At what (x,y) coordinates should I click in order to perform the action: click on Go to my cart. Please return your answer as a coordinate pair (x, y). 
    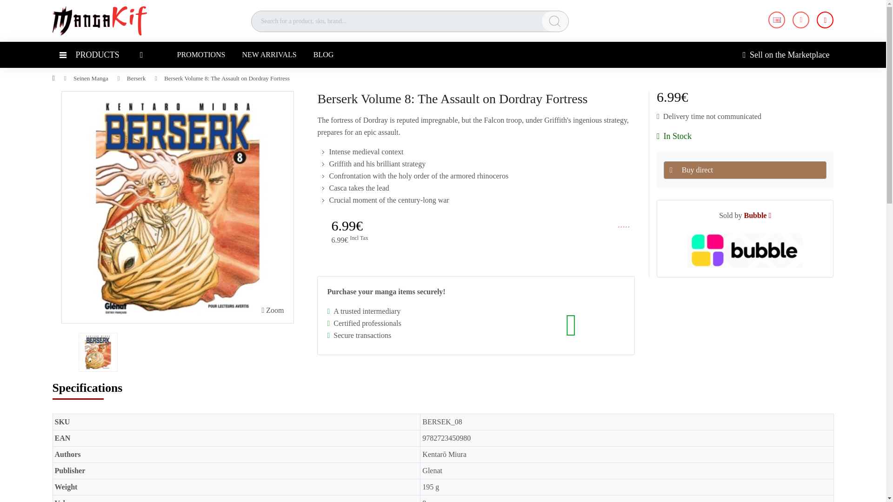
    Looking at the image, I should click on (825, 20).